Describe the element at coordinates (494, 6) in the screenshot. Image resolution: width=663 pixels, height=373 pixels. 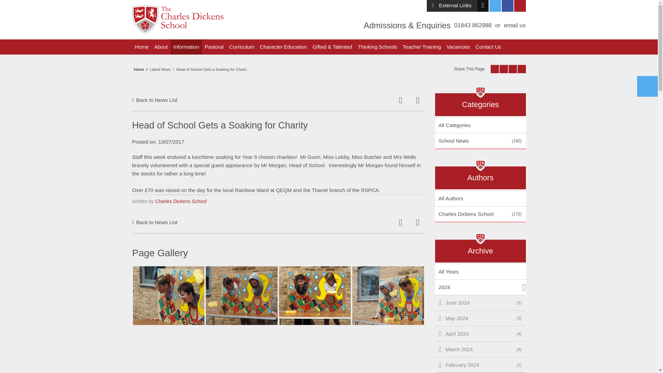
I see `Twitter` at that location.